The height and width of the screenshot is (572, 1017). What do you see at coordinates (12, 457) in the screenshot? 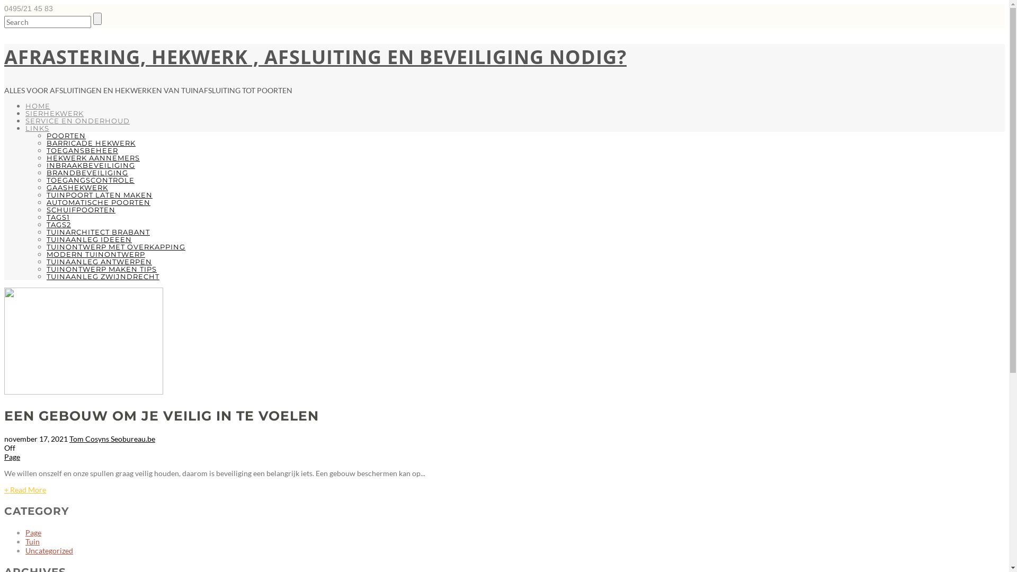
I see `Page` at bounding box center [12, 457].